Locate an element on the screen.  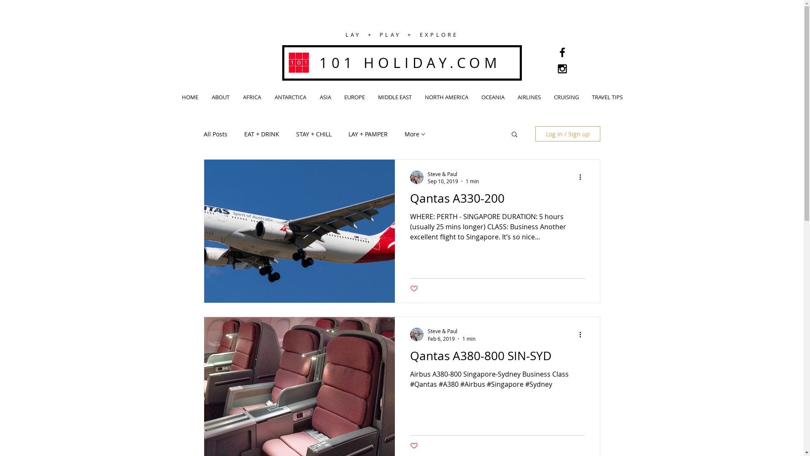
ANTARCTICA is located at coordinates (290, 97).